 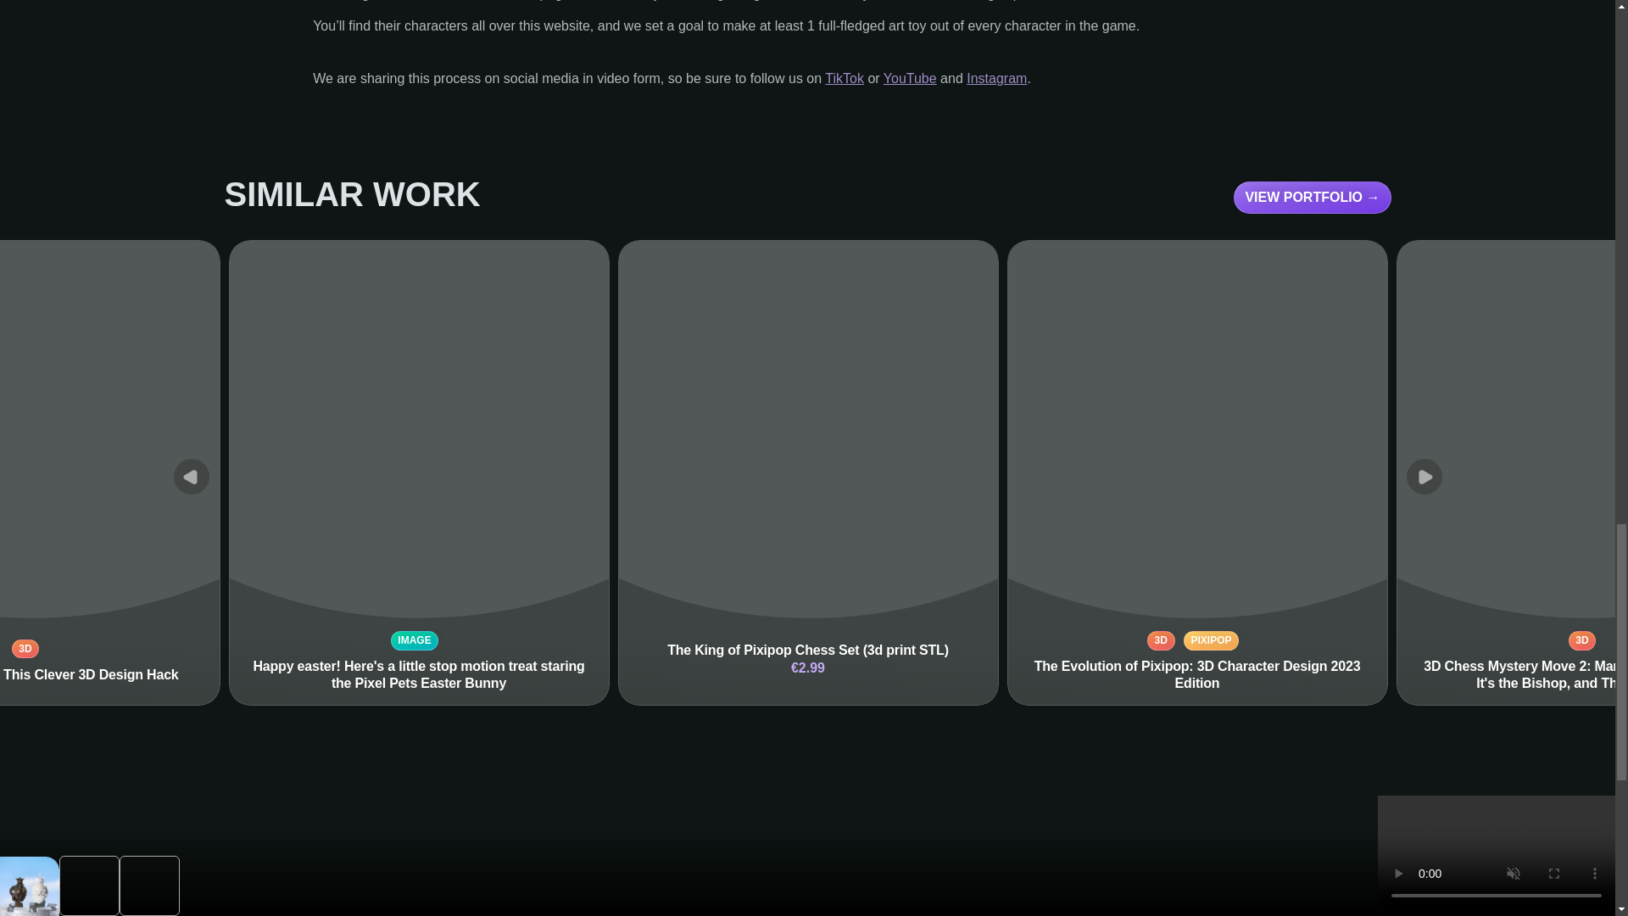 What do you see at coordinates (190, 477) in the screenshot?
I see `Previous` at bounding box center [190, 477].